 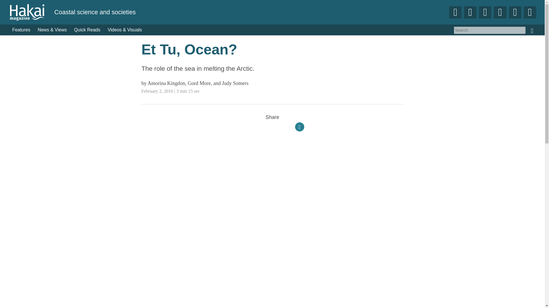 I want to click on Judy Somers, so click(x=235, y=83).